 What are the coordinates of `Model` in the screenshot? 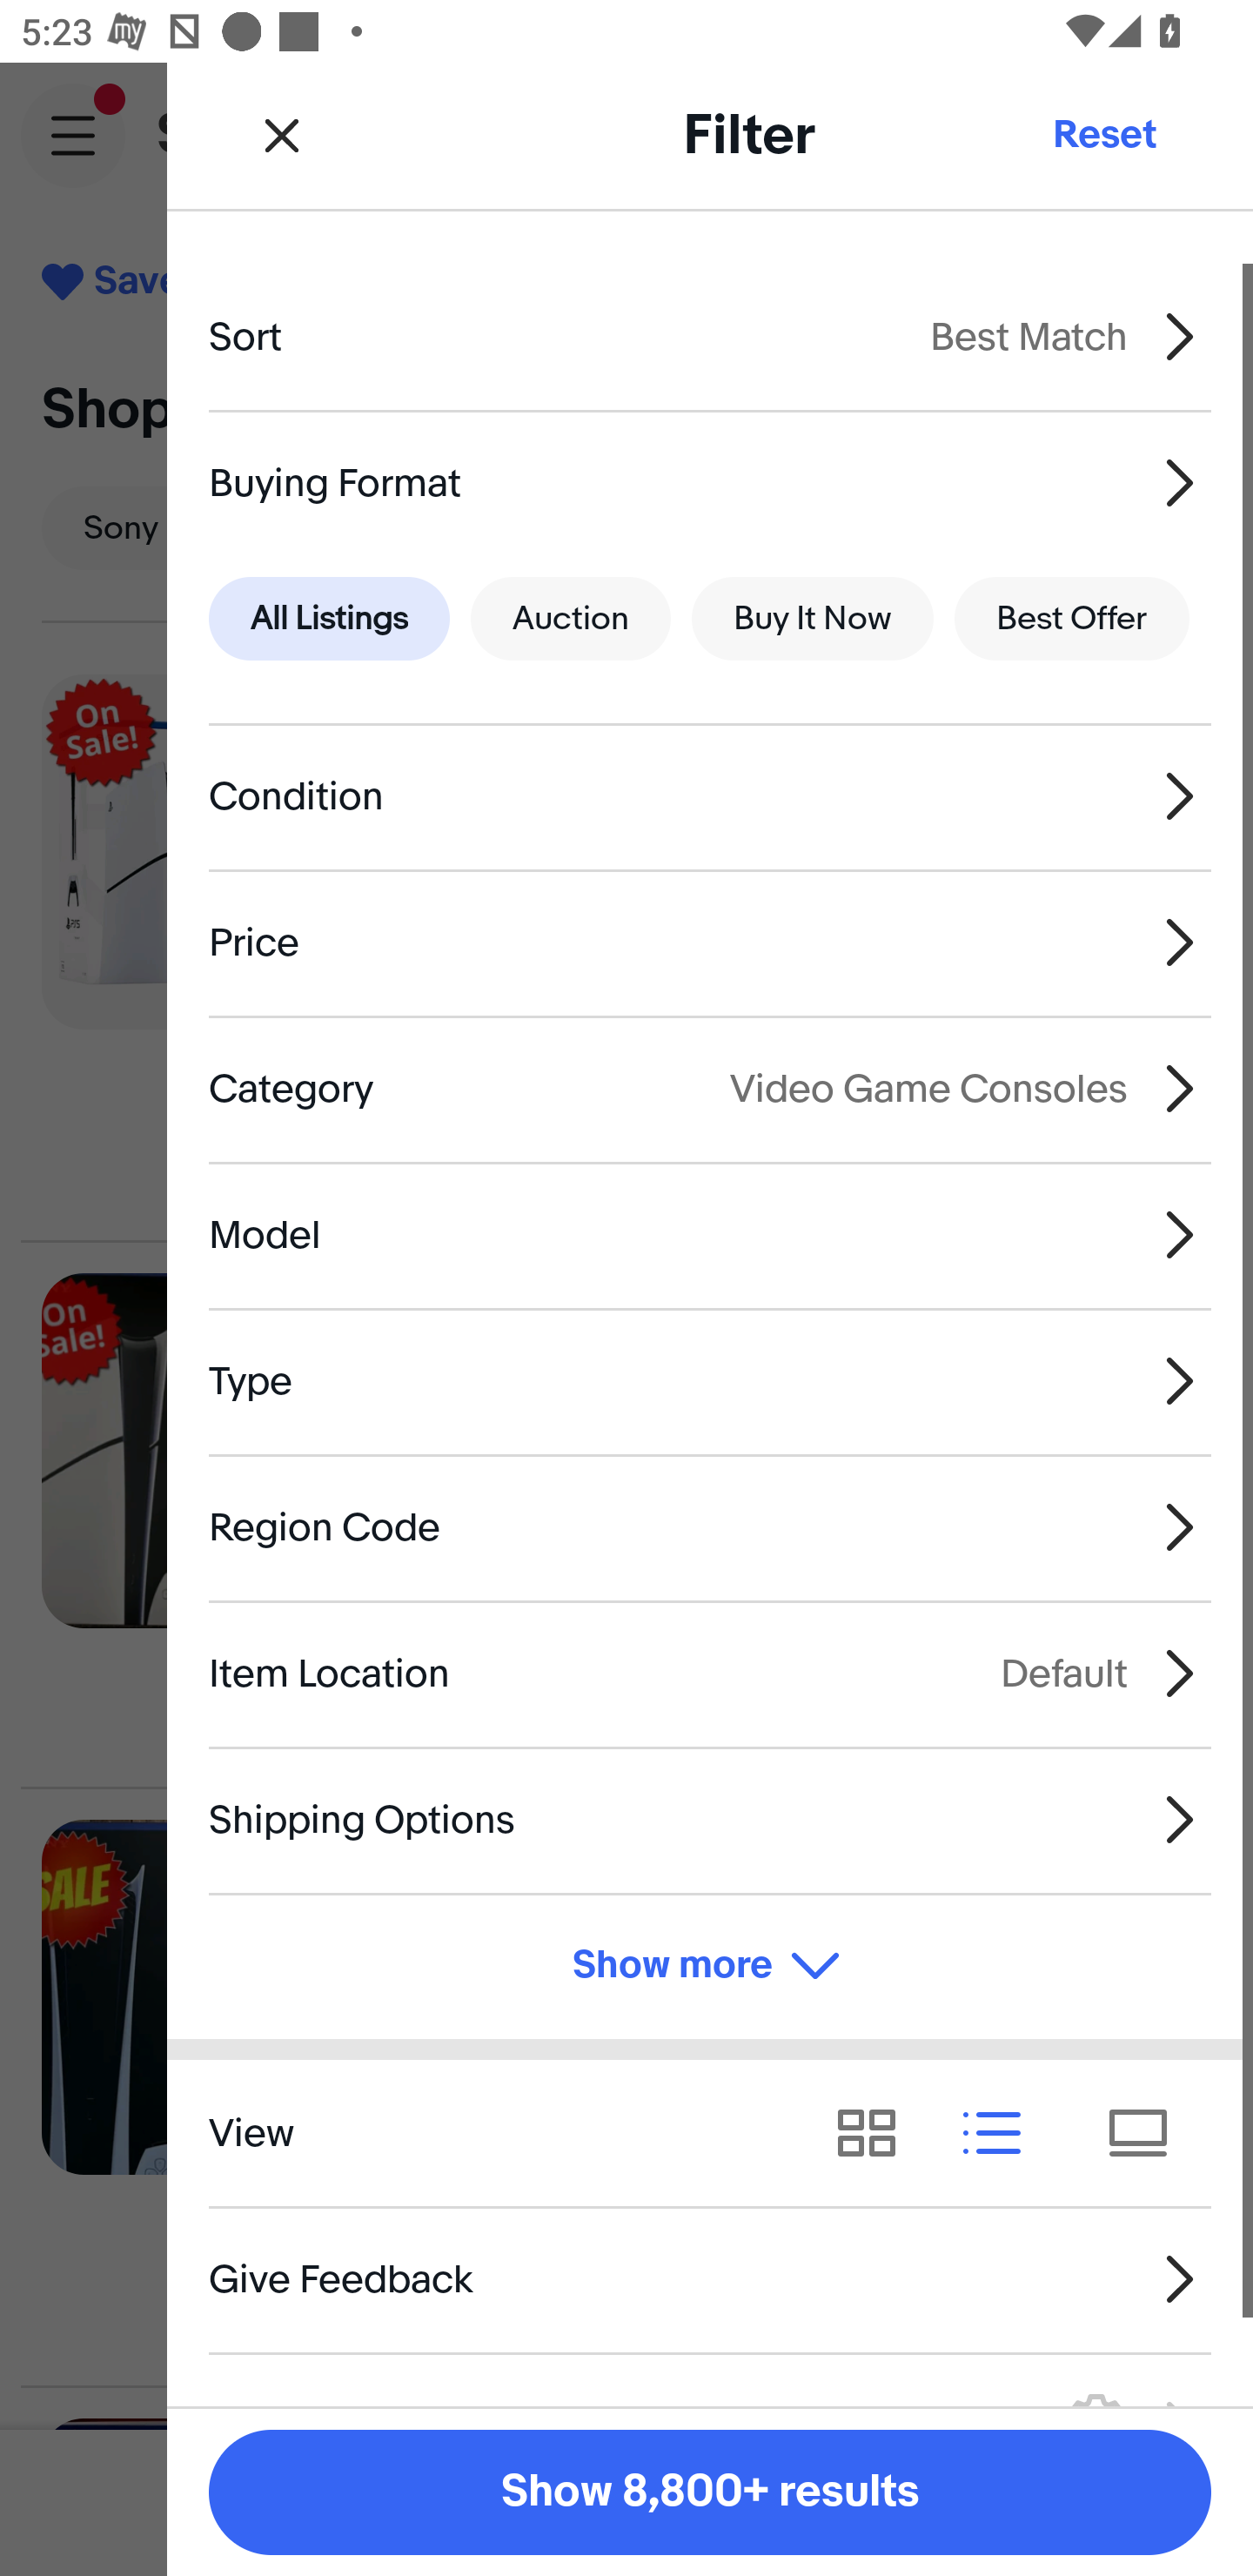 It's located at (710, 1234).